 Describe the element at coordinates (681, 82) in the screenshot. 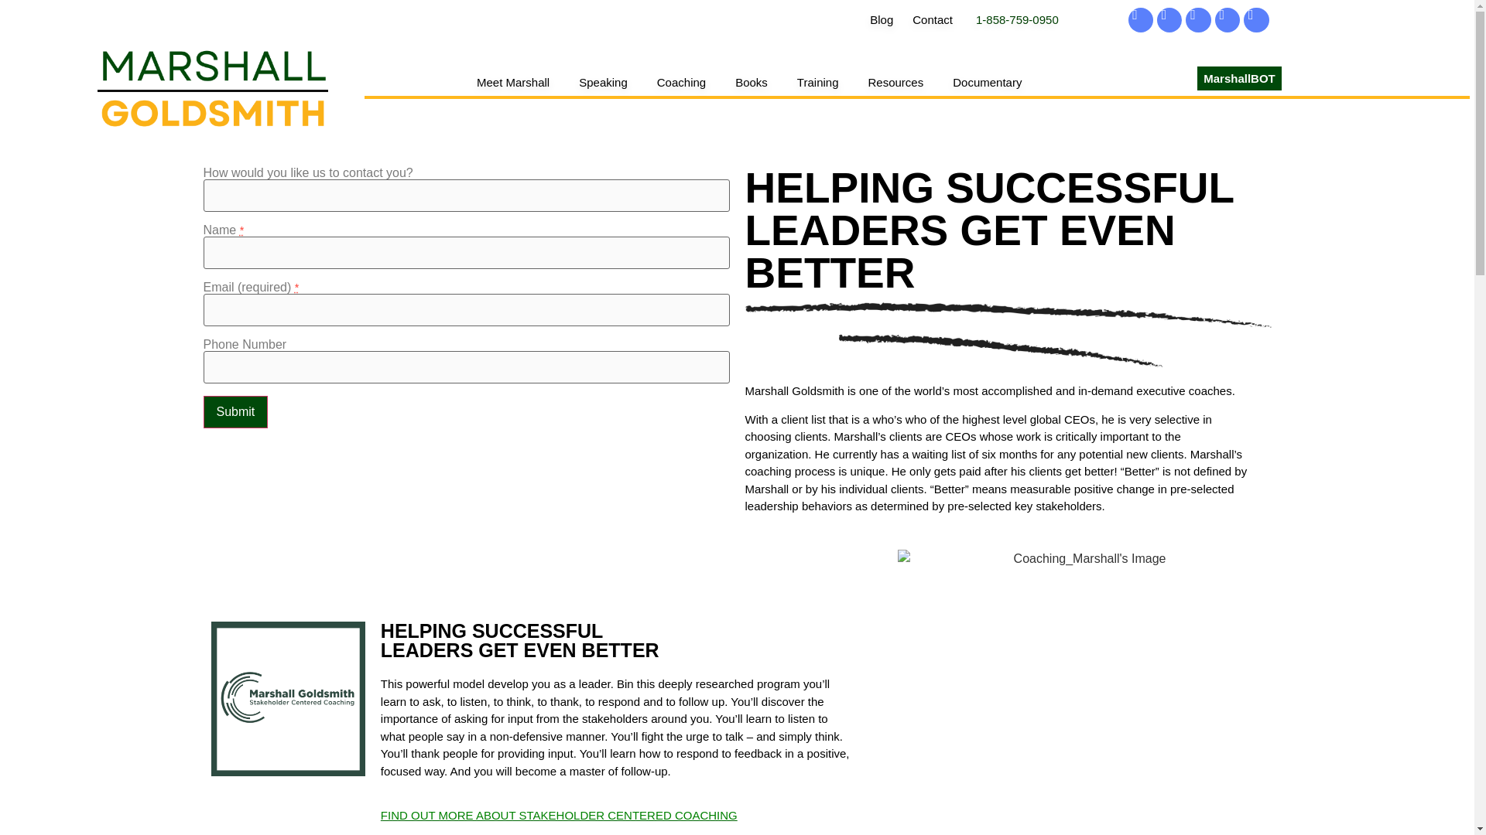

I see `Coaching` at that location.